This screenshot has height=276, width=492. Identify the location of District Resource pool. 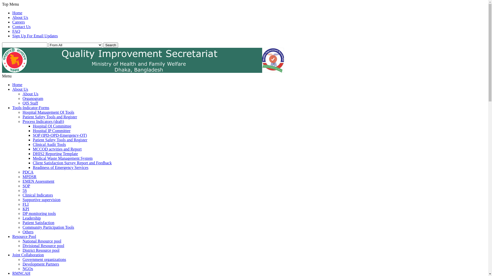
(41, 250).